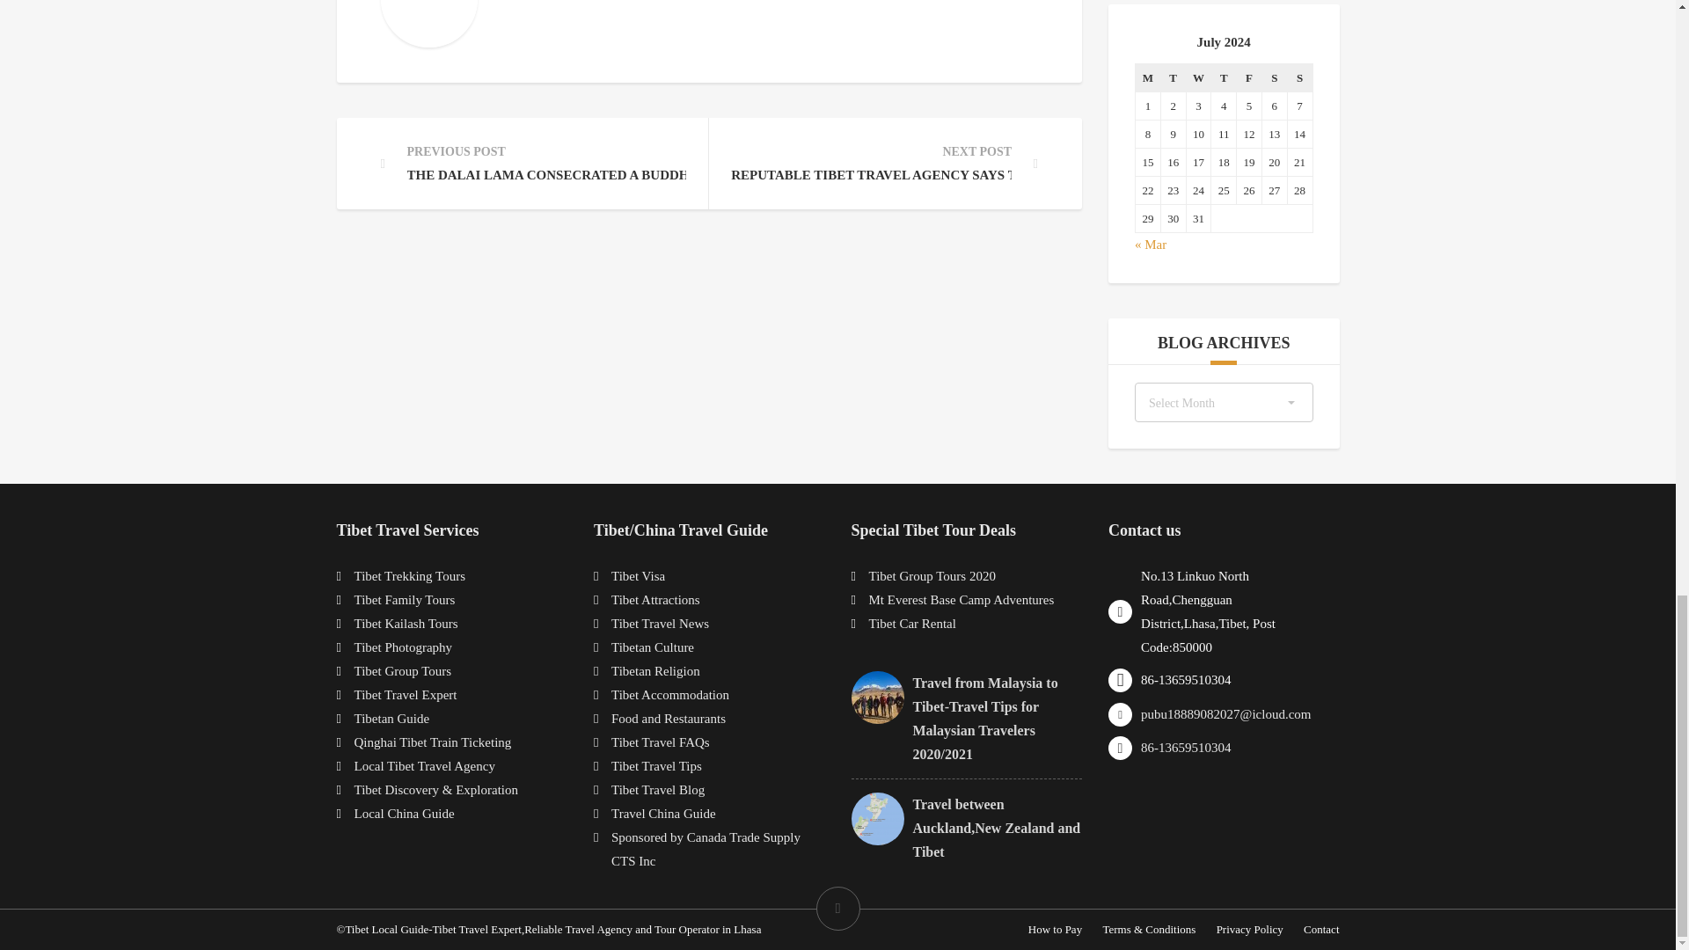  What do you see at coordinates (1249, 77) in the screenshot?
I see `Friday` at bounding box center [1249, 77].